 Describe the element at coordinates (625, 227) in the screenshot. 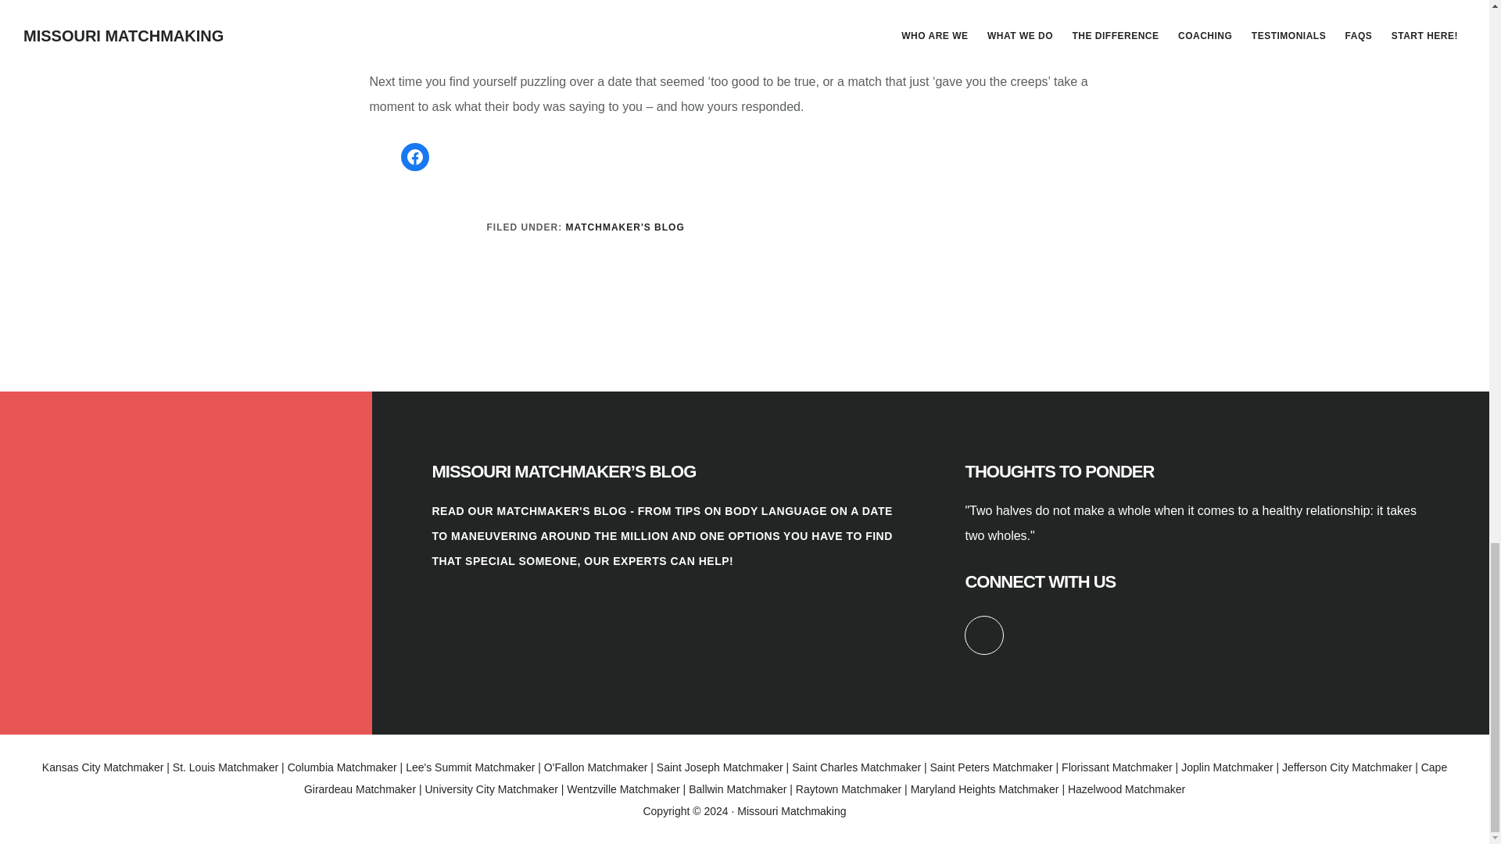

I see `MATCHMAKER'S BLOG` at that location.